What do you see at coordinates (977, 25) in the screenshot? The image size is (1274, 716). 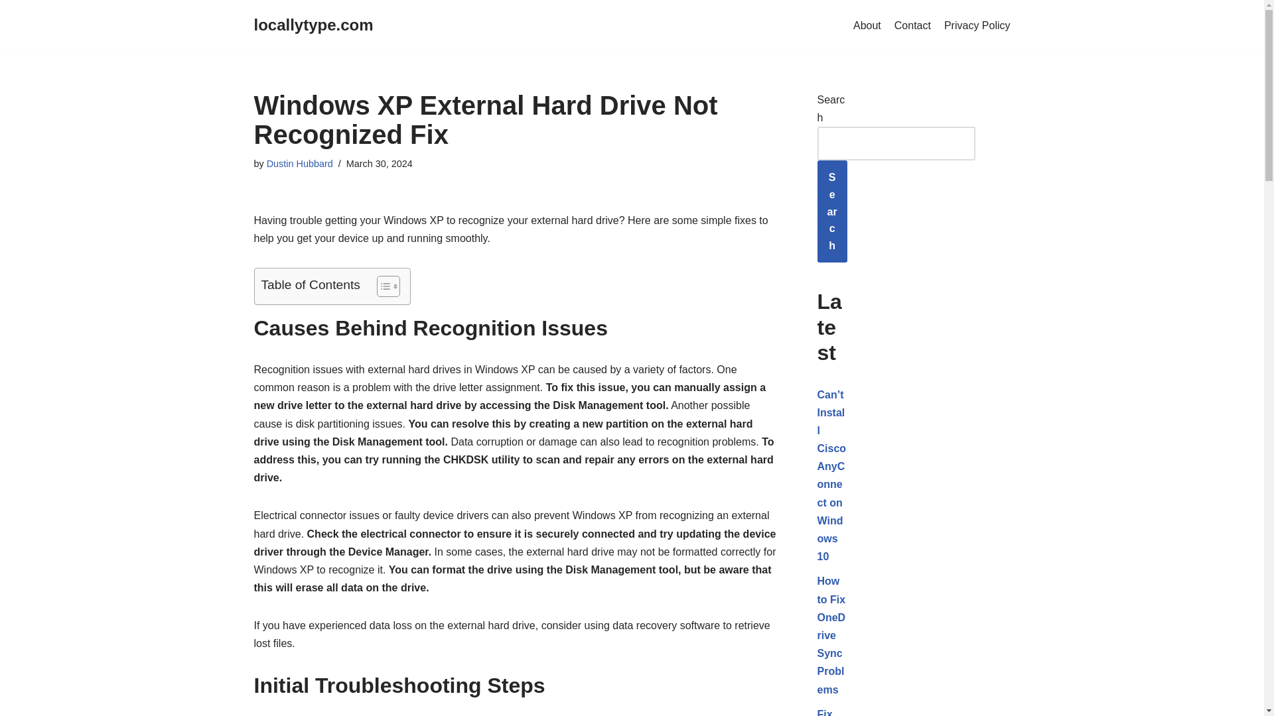 I see `Privacy Policy` at bounding box center [977, 25].